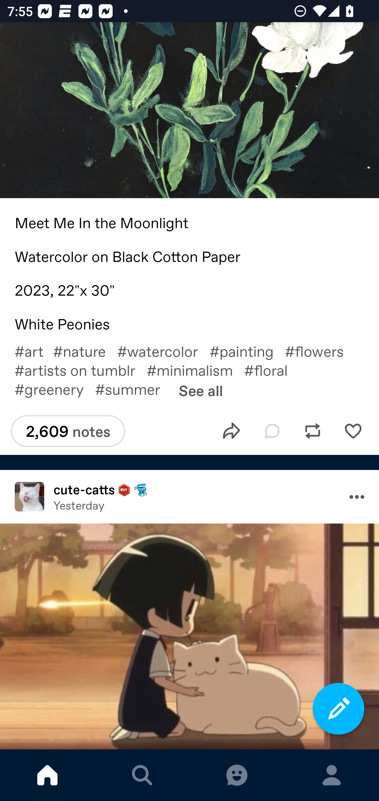 The width and height of the screenshot is (379, 801). Describe the element at coordinates (332, 775) in the screenshot. I see `ACCOUNT` at that location.